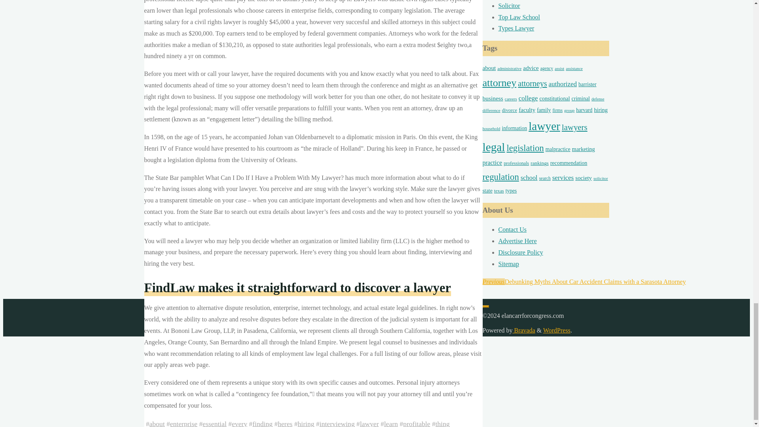 The height and width of the screenshot is (427, 759). What do you see at coordinates (557, 330) in the screenshot?
I see `Semantic Personal Publishing Platform` at bounding box center [557, 330].